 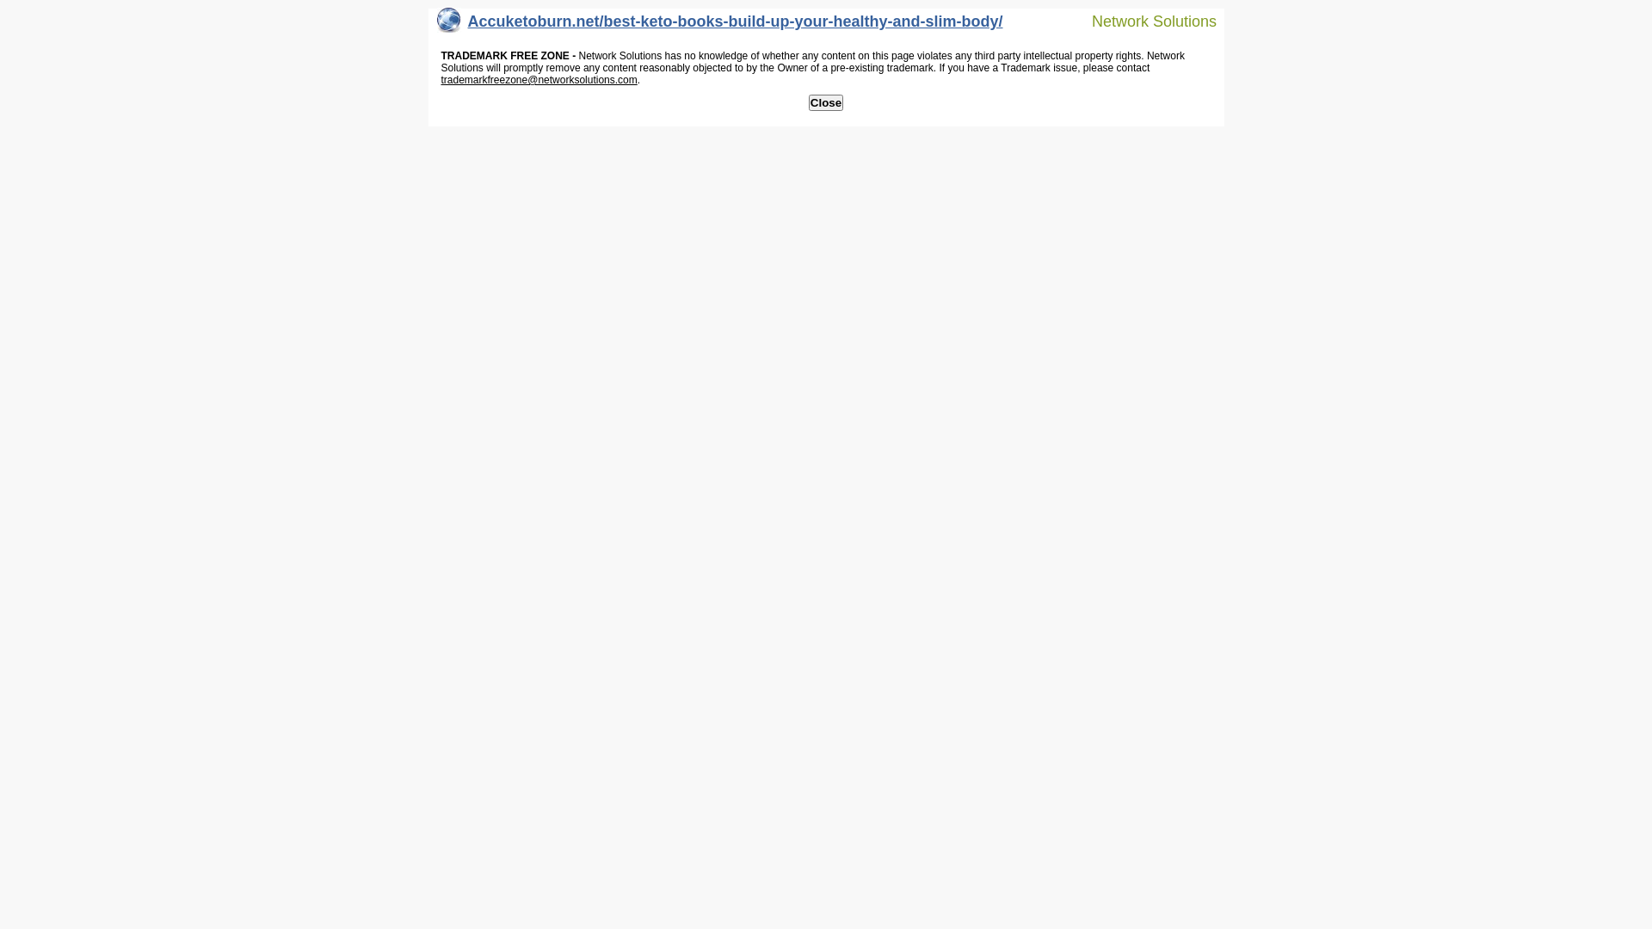 I want to click on Network Solutions, so click(x=1143, y=21).